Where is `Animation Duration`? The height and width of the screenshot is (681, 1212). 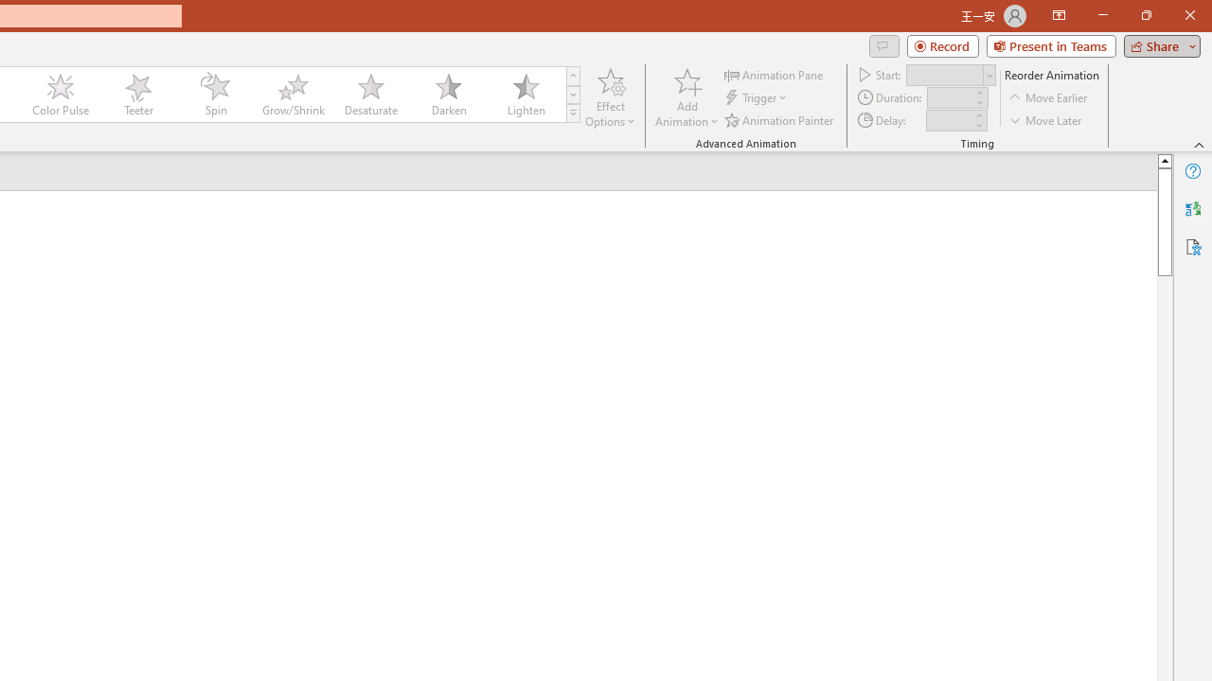
Animation Duration is located at coordinates (950, 98).